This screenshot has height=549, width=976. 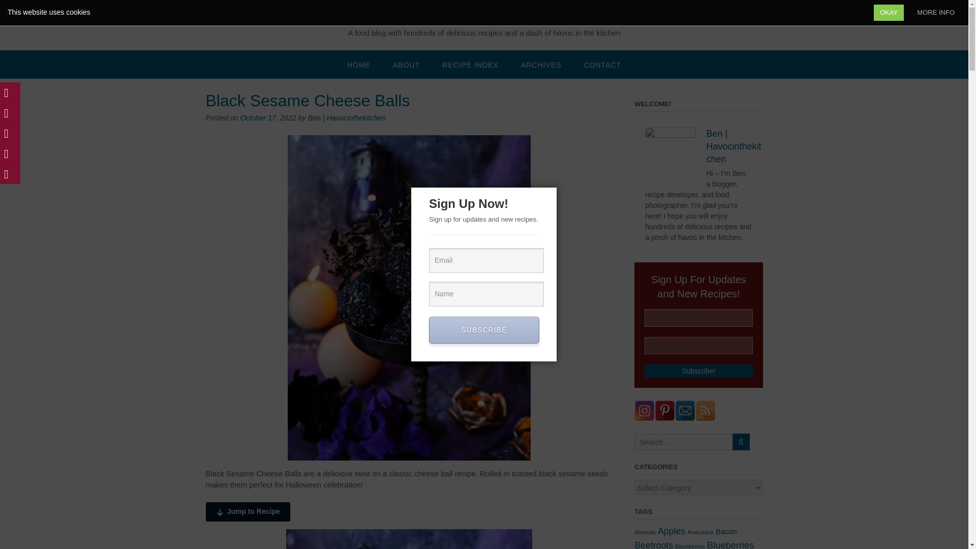 I want to click on Pinterest, so click(x=665, y=411).